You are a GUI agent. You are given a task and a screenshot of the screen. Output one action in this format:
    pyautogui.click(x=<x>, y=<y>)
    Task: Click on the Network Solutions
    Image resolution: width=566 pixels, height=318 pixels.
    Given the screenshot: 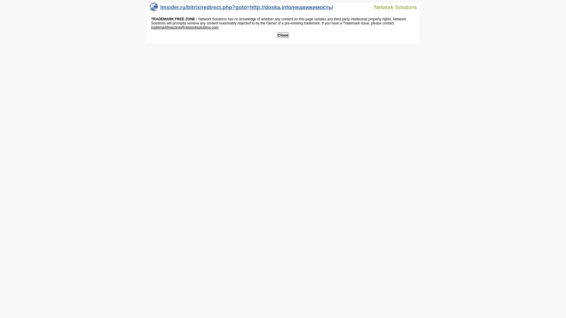 What is the action you would take?
    pyautogui.click(x=392, y=7)
    